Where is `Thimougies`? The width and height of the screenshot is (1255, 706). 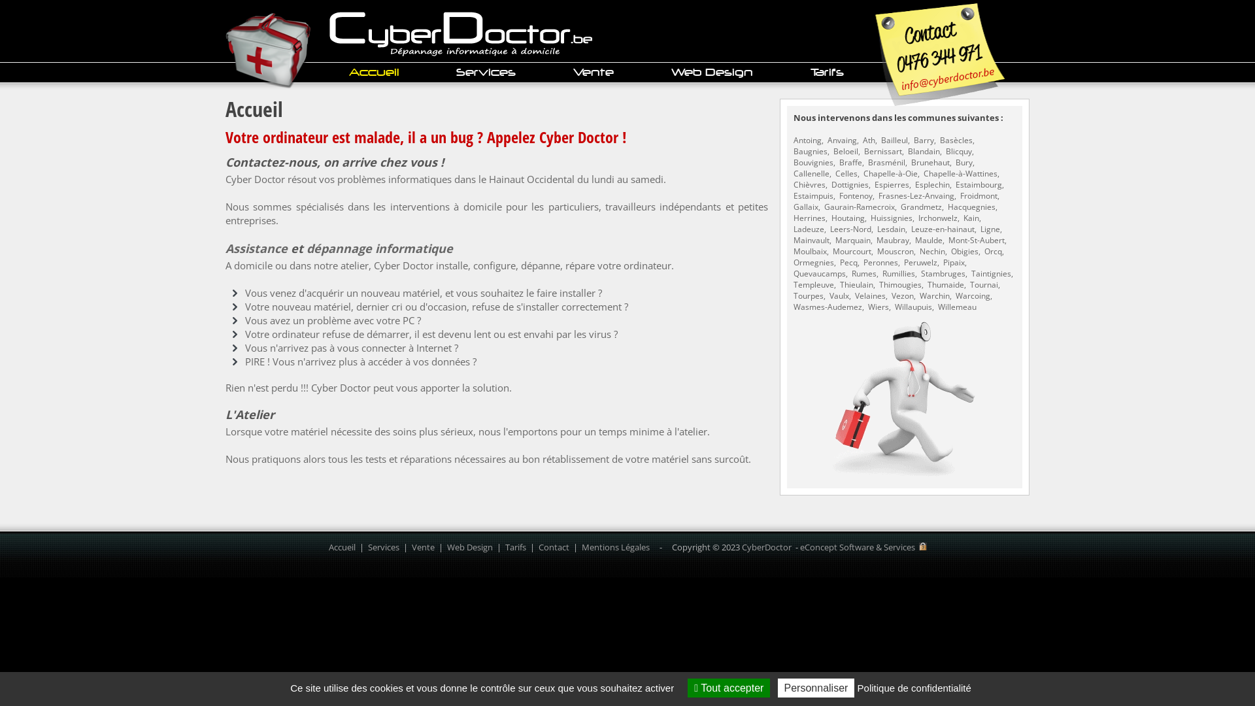 Thimougies is located at coordinates (901, 285).